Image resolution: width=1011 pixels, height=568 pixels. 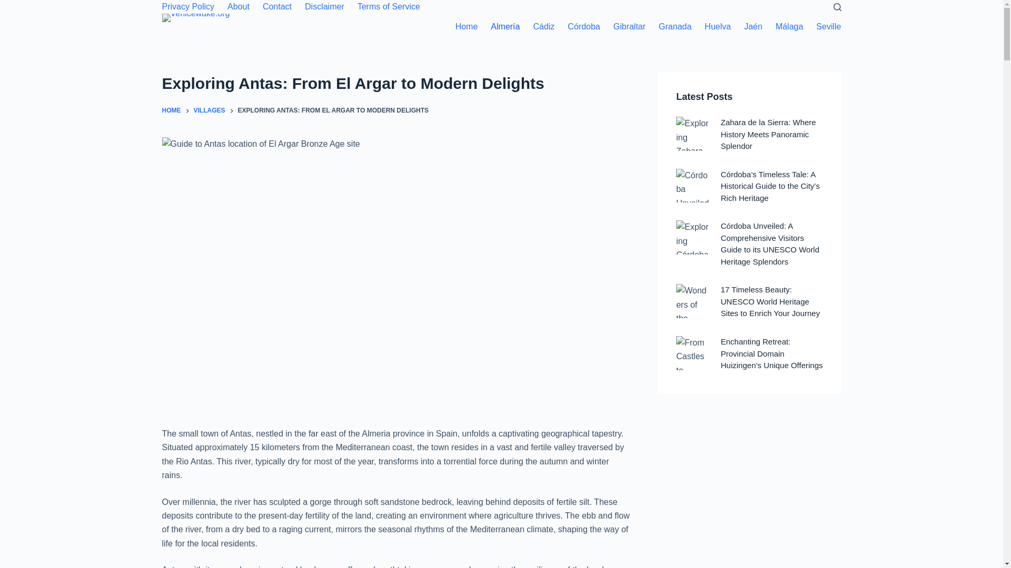 I want to click on Privacy Policy, so click(x=192, y=6).